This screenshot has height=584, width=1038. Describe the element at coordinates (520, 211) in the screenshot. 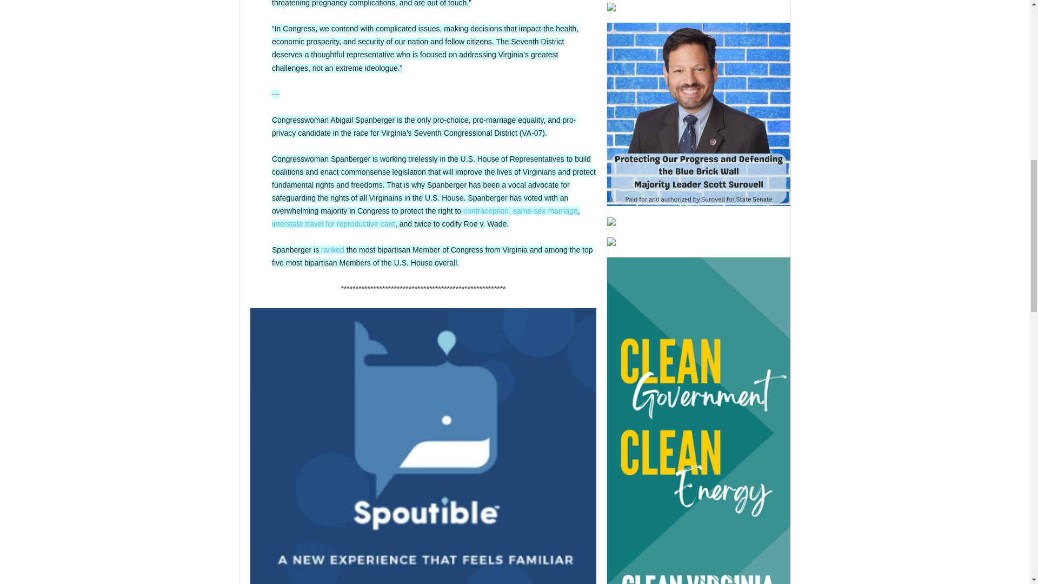

I see `contraception, same-sex marriage` at that location.